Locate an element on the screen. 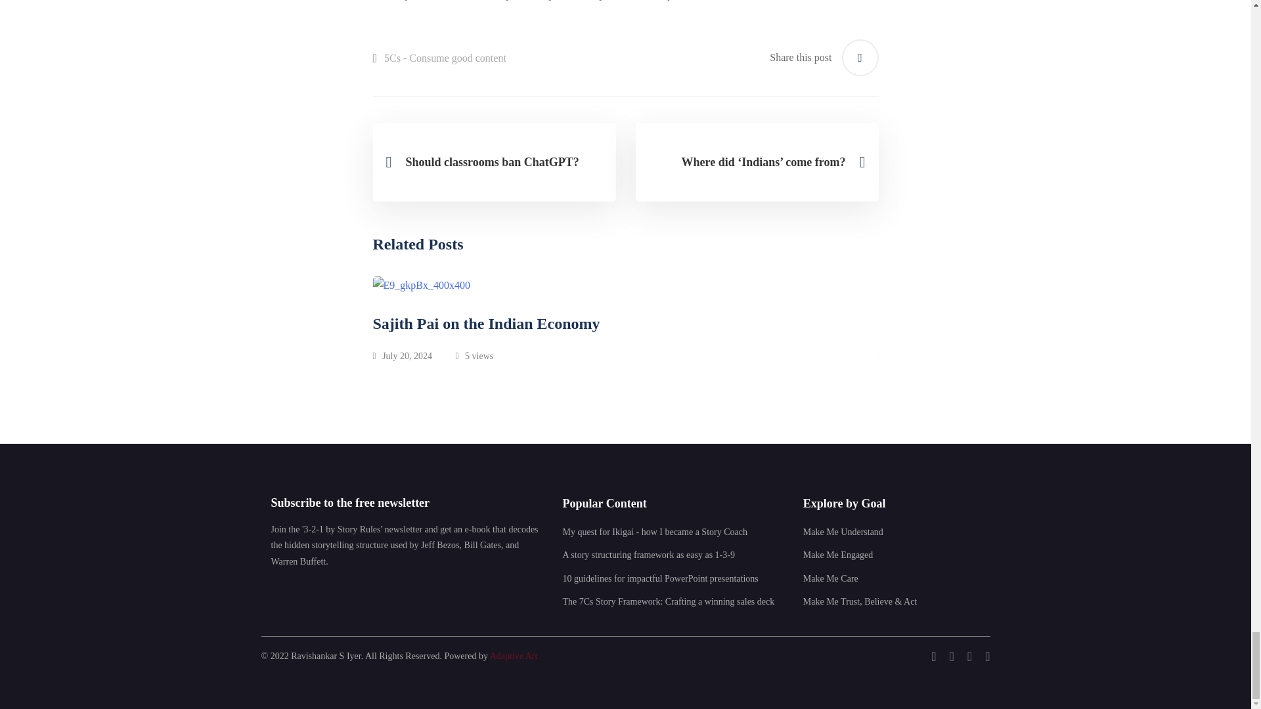 This screenshot has height=709, width=1261. 5Cs - Consume good content is located at coordinates (445, 58).